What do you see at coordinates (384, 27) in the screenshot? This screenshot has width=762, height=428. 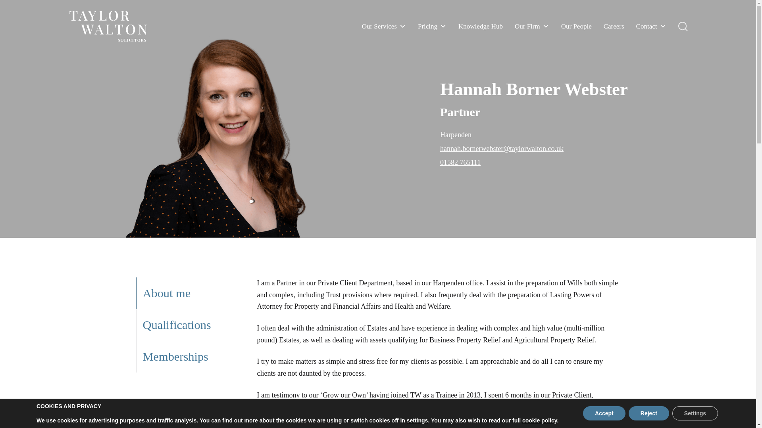 I see `Our Services` at bounding box center [384, 27].